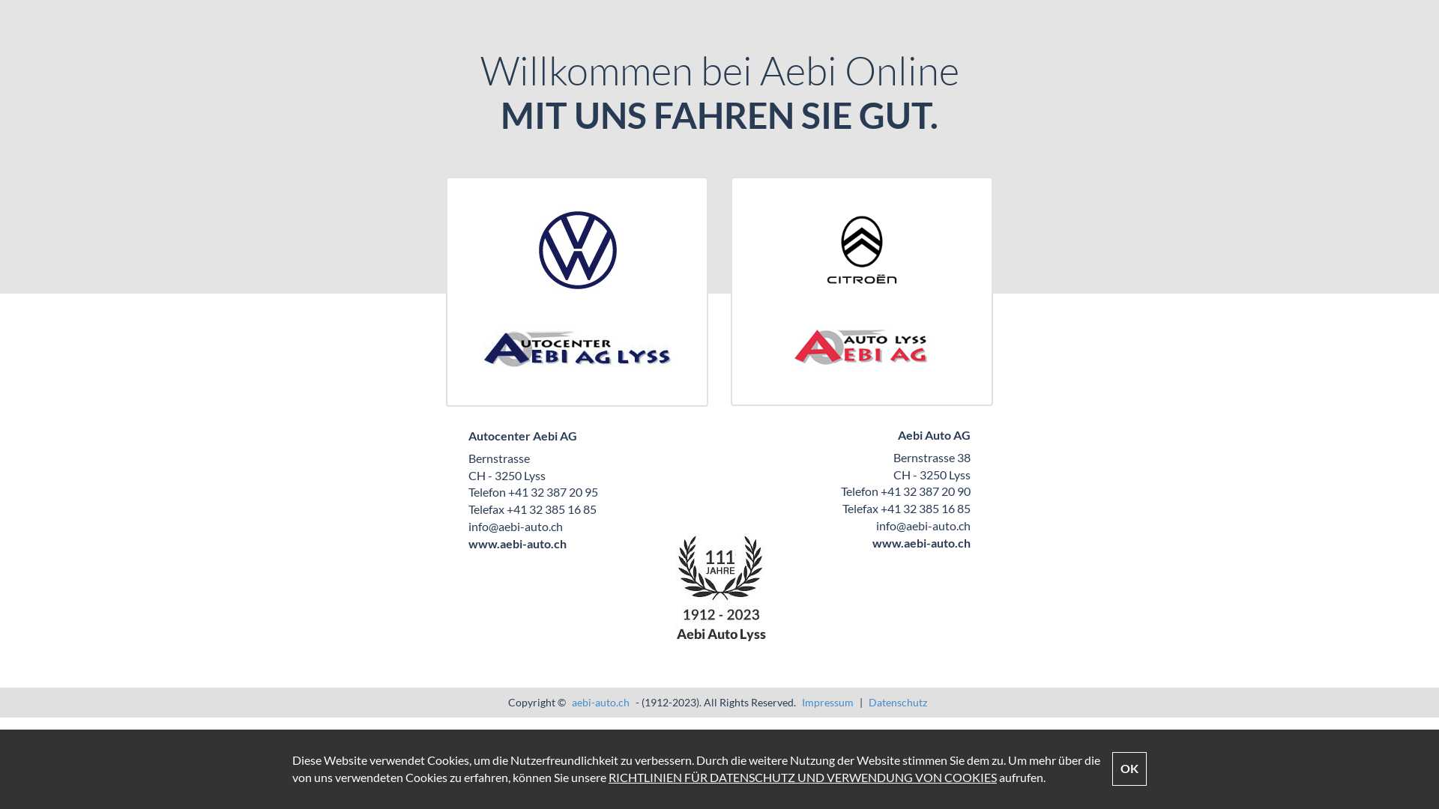 This screenshot has height=809, width=1439. I want to click on info@aebi-auto.ch, so click(516, 526).